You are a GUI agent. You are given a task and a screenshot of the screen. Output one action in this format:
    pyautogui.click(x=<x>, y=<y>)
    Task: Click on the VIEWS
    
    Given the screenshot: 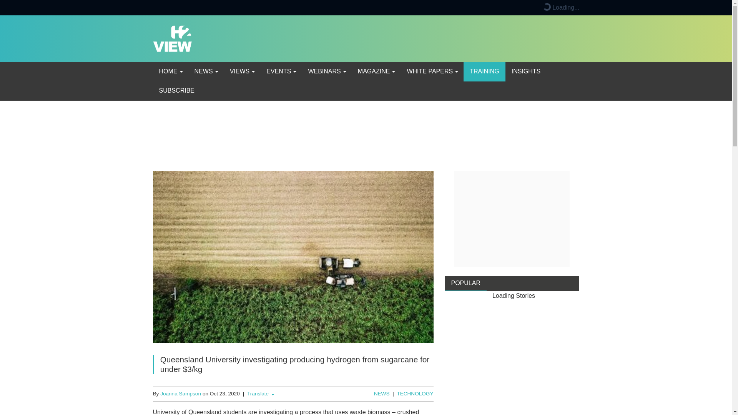 What is the action you would take?
    pyautogui.click(x=242, y=71)
    